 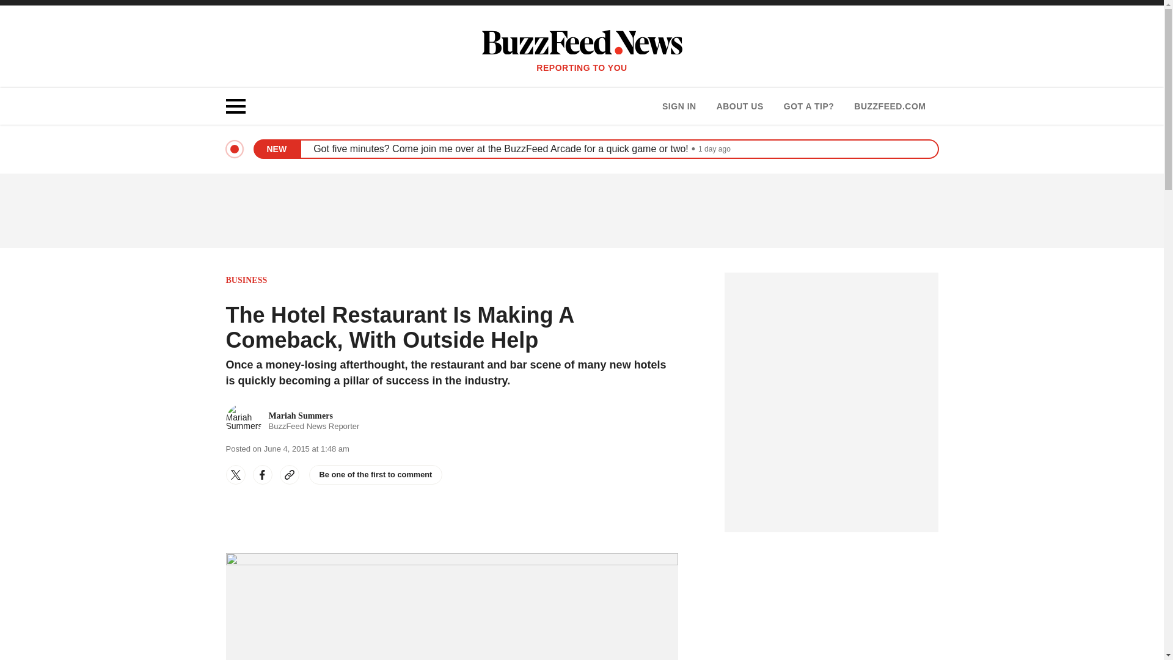 I want to click on ABOUT US, so click(x=739, y=106).